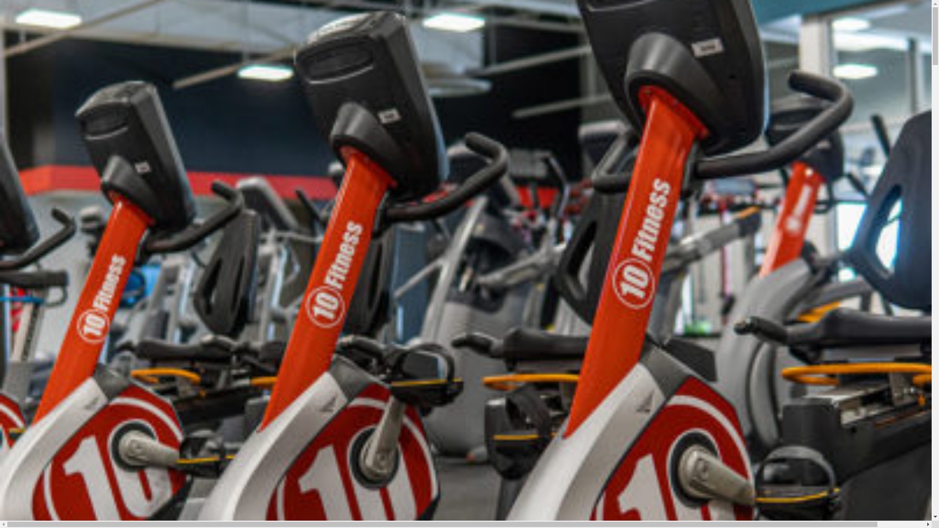 This screenshot has width=939, height=528. I want to click on WEST CONWAY, so click(74, 127).